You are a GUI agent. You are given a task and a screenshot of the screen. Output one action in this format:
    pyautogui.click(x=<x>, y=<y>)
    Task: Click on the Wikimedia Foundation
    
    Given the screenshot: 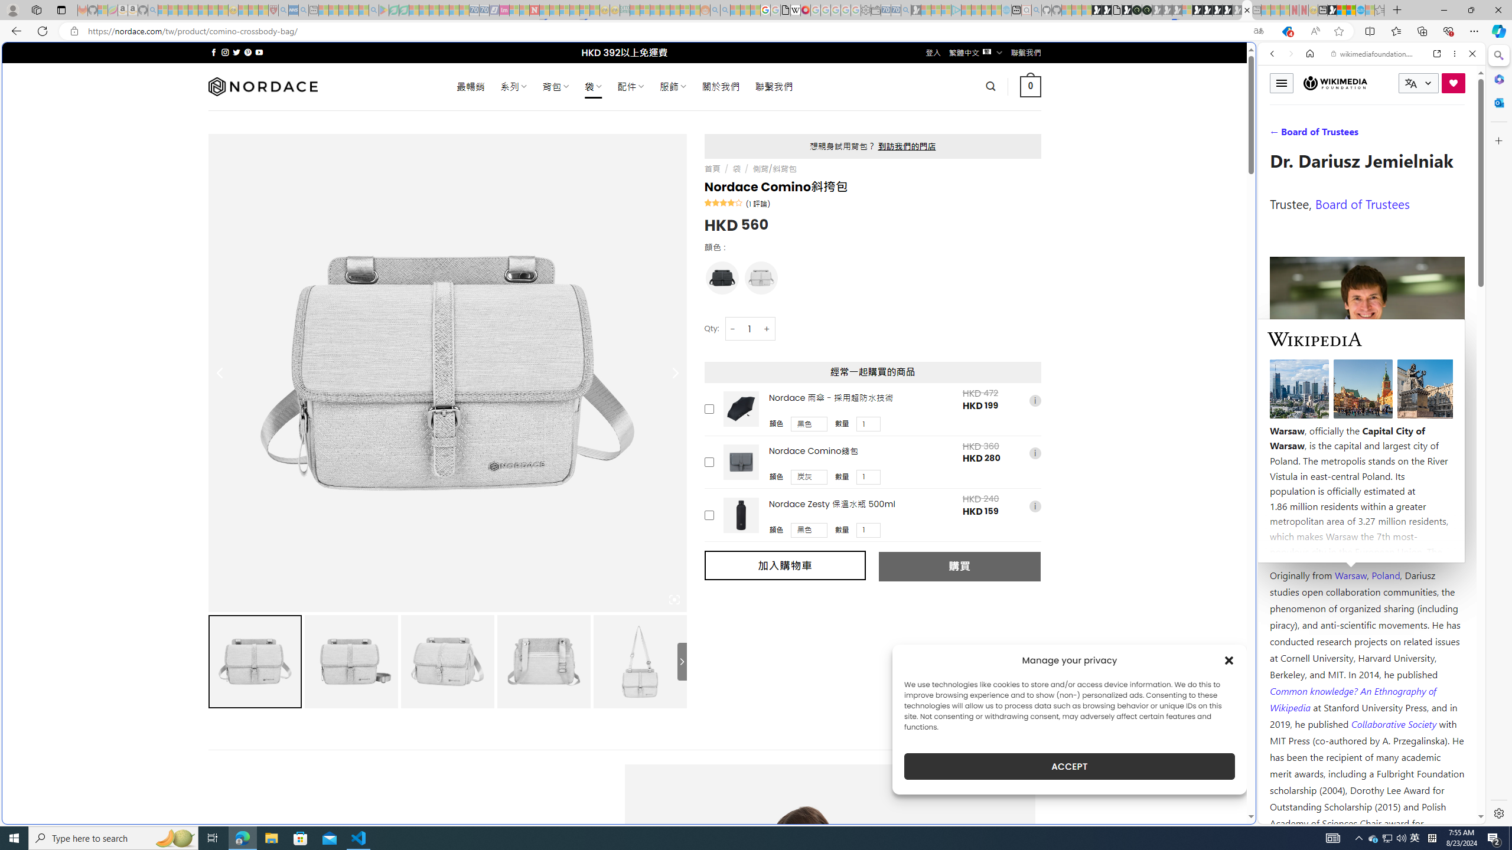 What is the action you would take?
    pyautogui.click(x=1335, y=83)
    